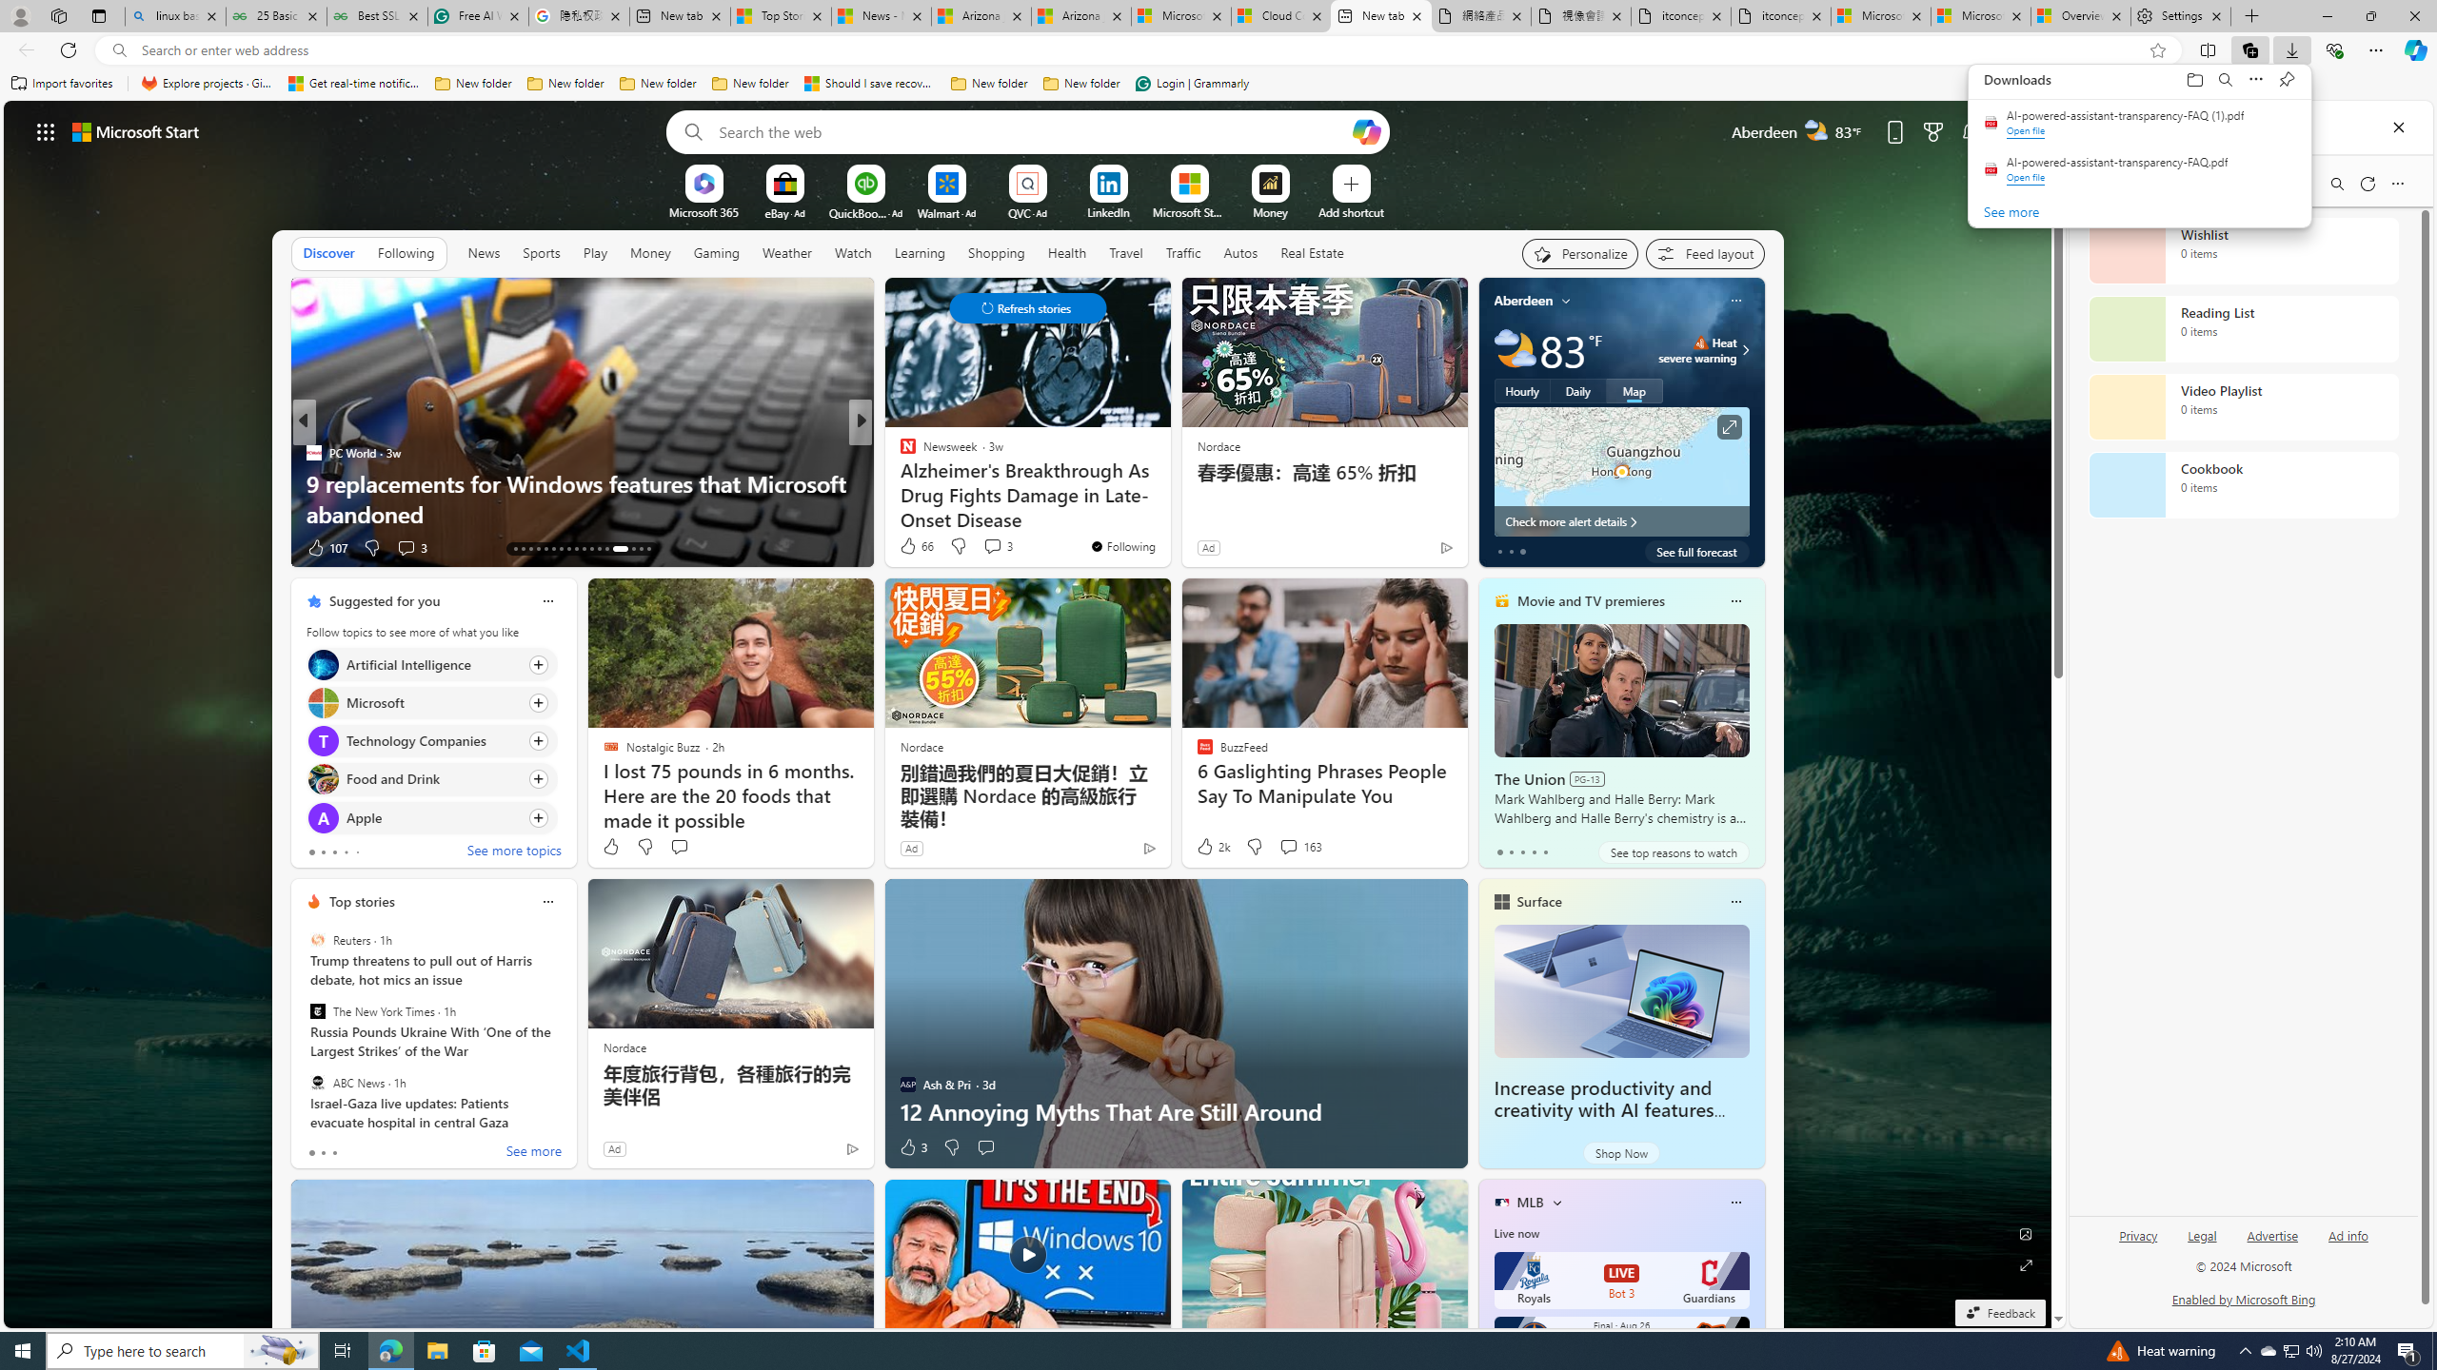 Image resolution: width=2437 pixels, height=1370 pixels. What do you see at coordinates (1026, 308) in the screenshot?
I see `Class: control` at bounding box center [1026, 308].